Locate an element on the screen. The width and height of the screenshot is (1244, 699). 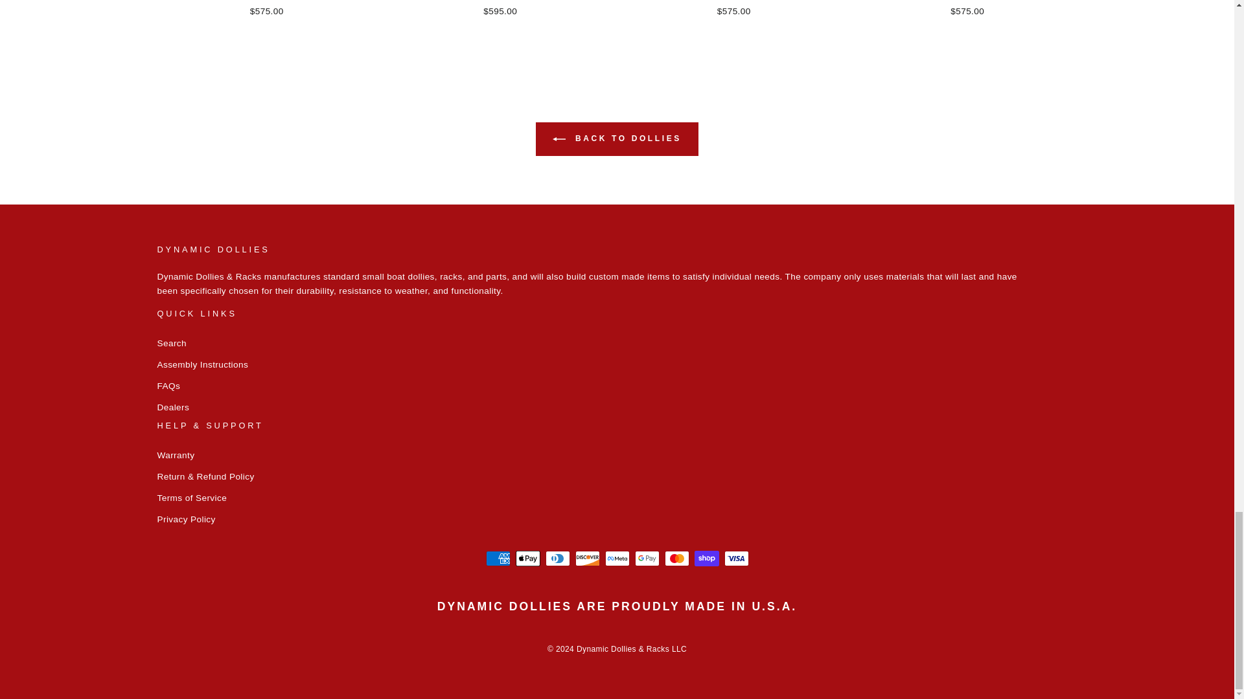
Google Pay is located at coordinates (647, 558).